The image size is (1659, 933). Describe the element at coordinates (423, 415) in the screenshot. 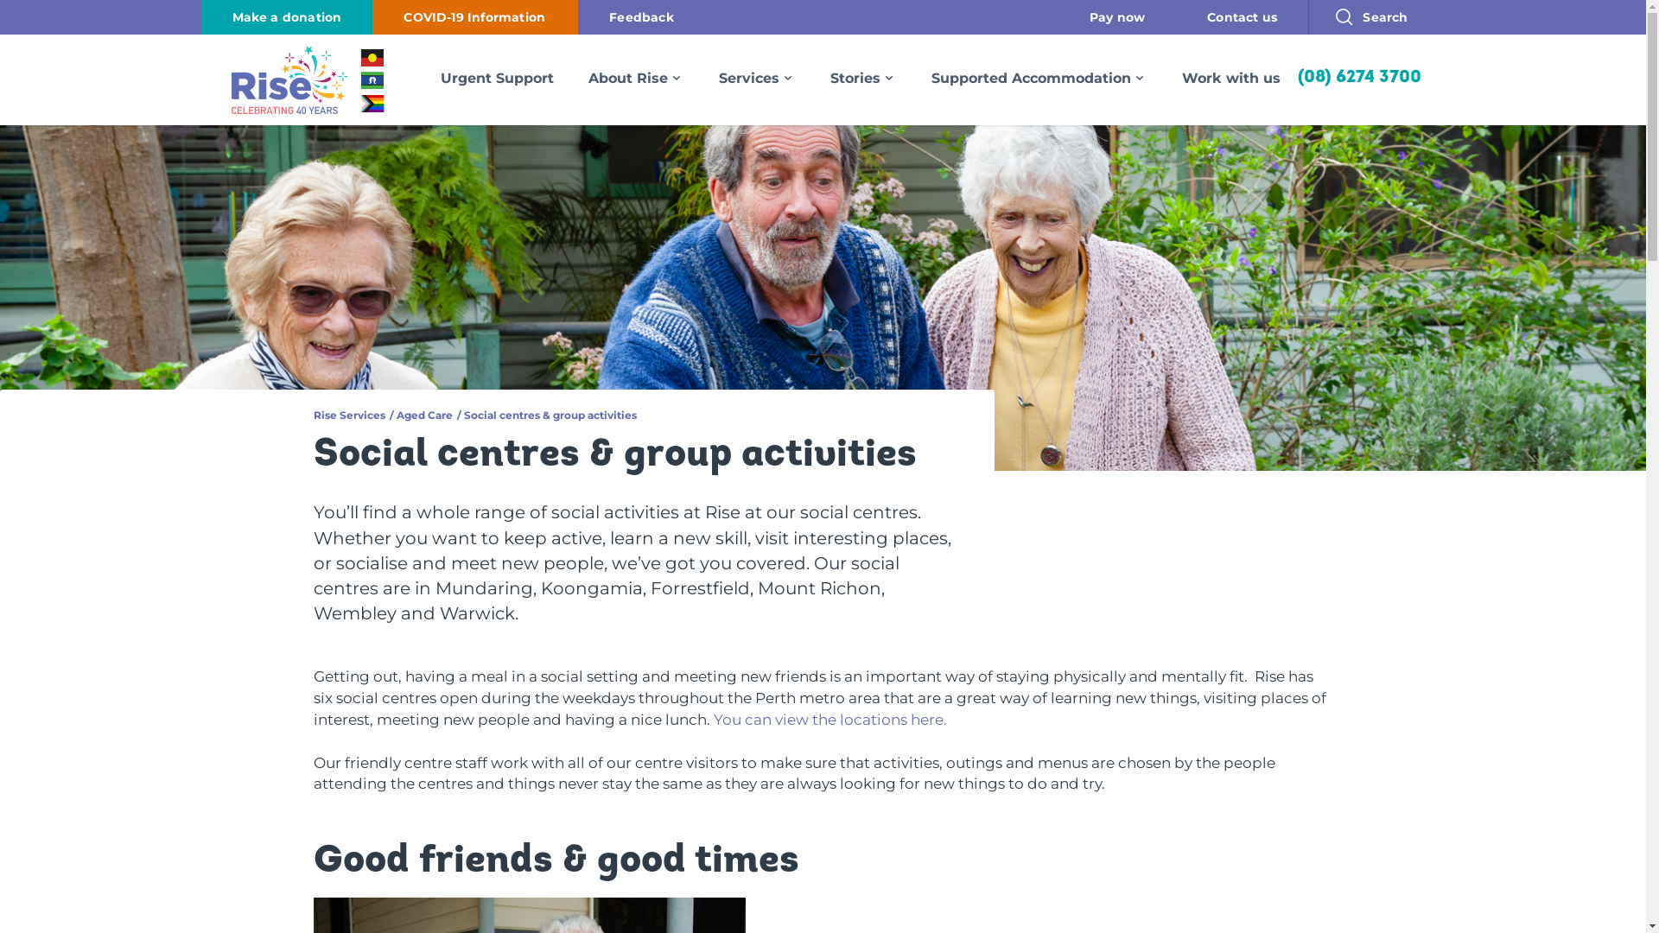

I see `Aged Care` at that location.